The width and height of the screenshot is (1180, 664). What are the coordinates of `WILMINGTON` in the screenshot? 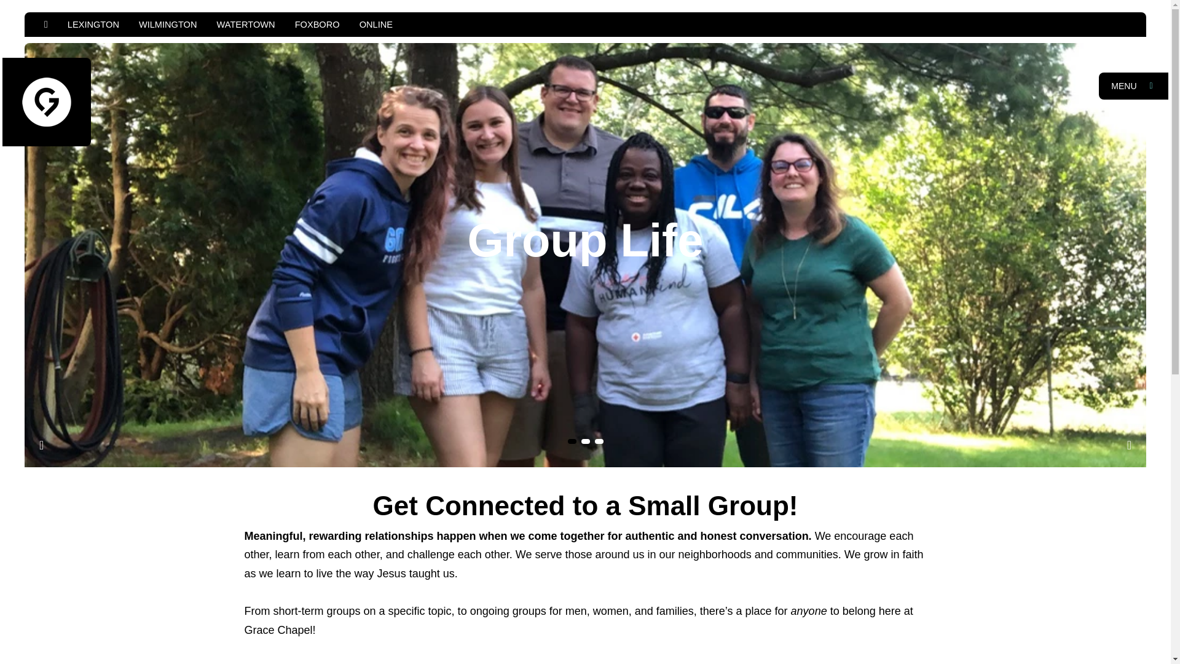 It's located at (168, 25).